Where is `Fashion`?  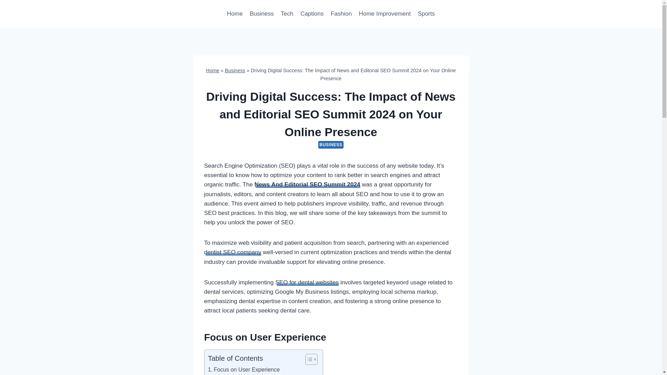 Fashion is located at coordinates (341, 14).